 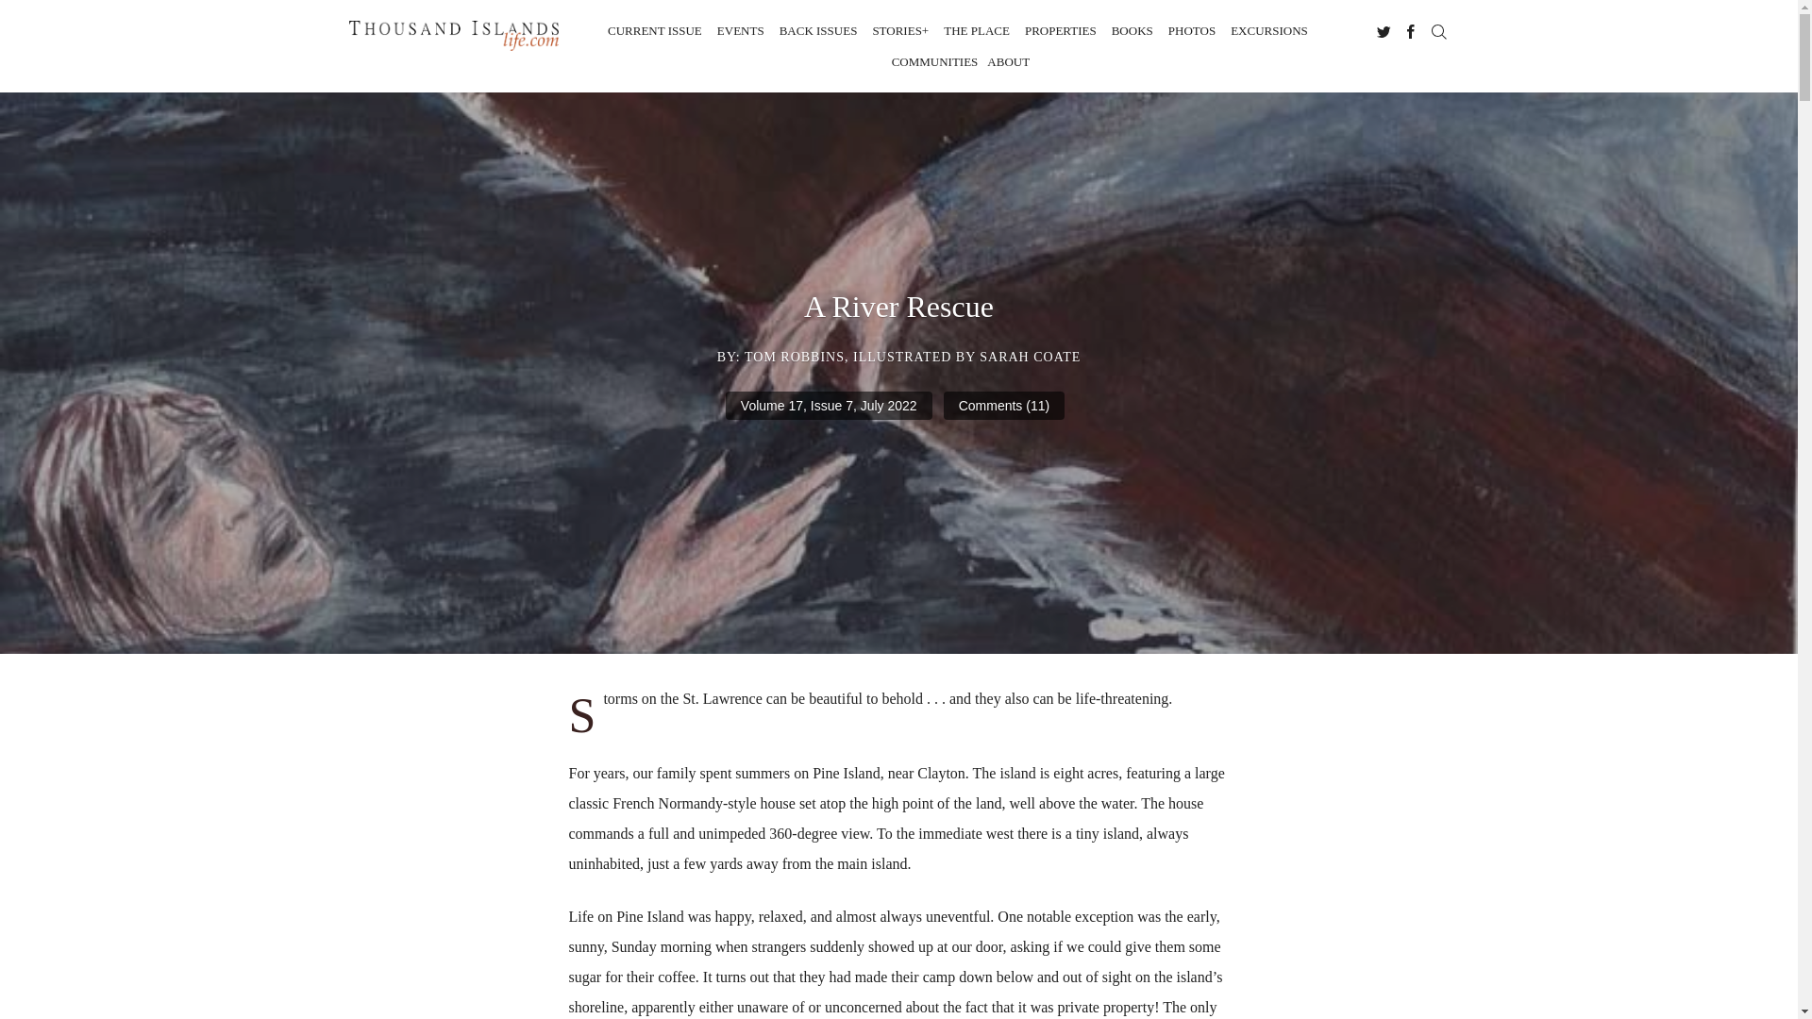 What do you see at coordinates (976, 30) in the screenshot?
I see `THE PLACE` at bounding box center [976, 30].